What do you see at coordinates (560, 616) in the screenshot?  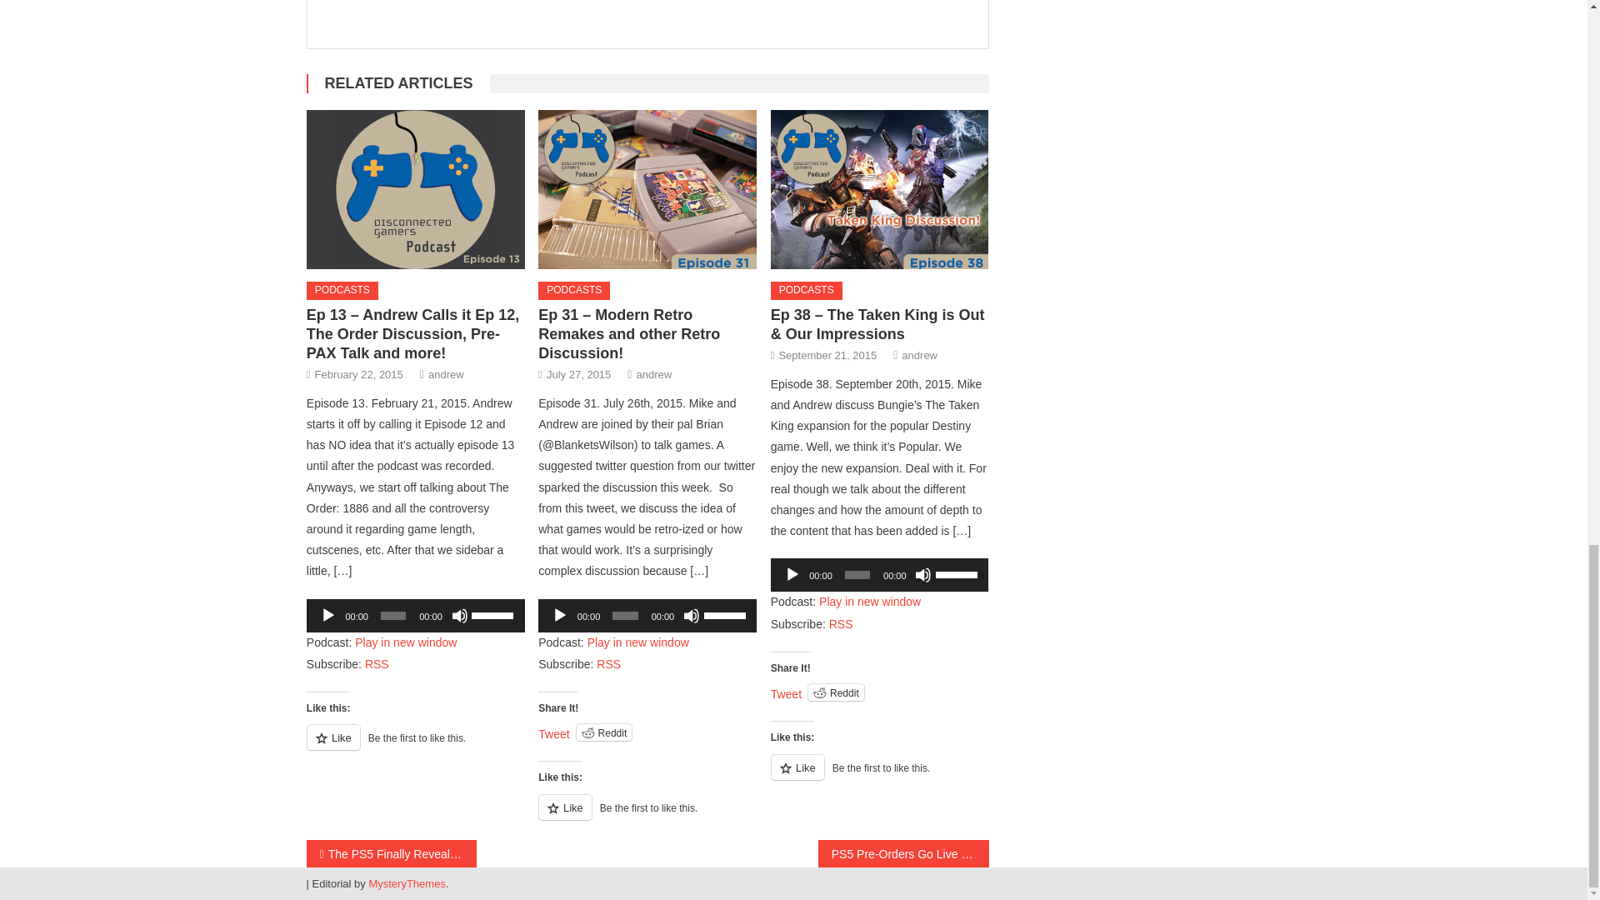 I see `Play` at bounding box center [560, 616].